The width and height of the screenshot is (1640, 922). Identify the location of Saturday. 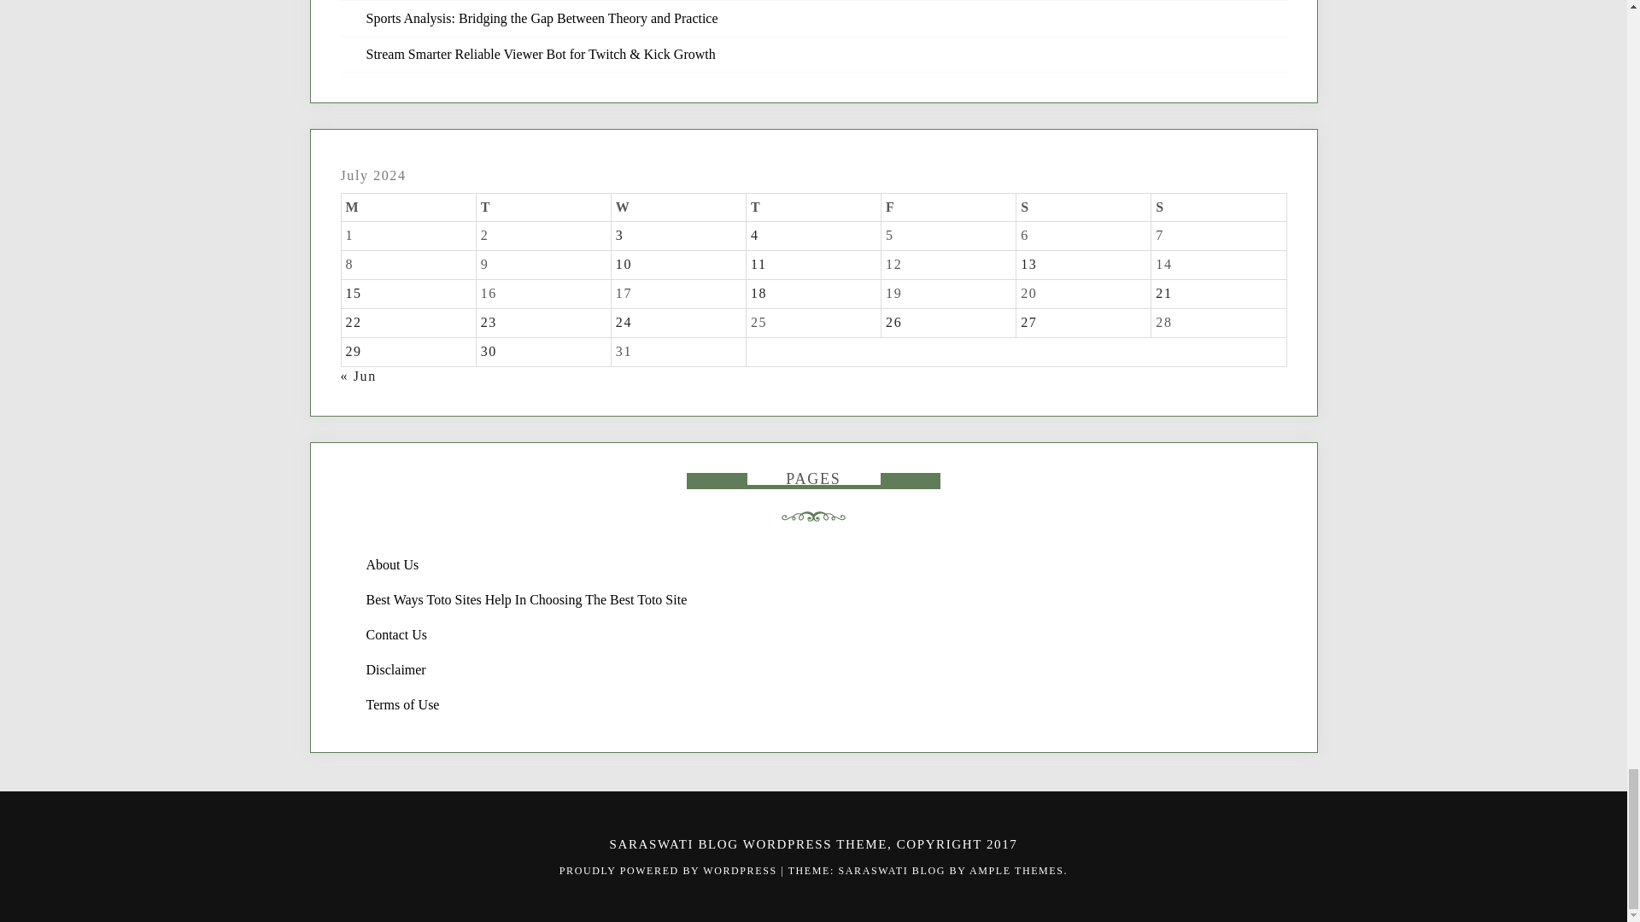
(1083, 207).